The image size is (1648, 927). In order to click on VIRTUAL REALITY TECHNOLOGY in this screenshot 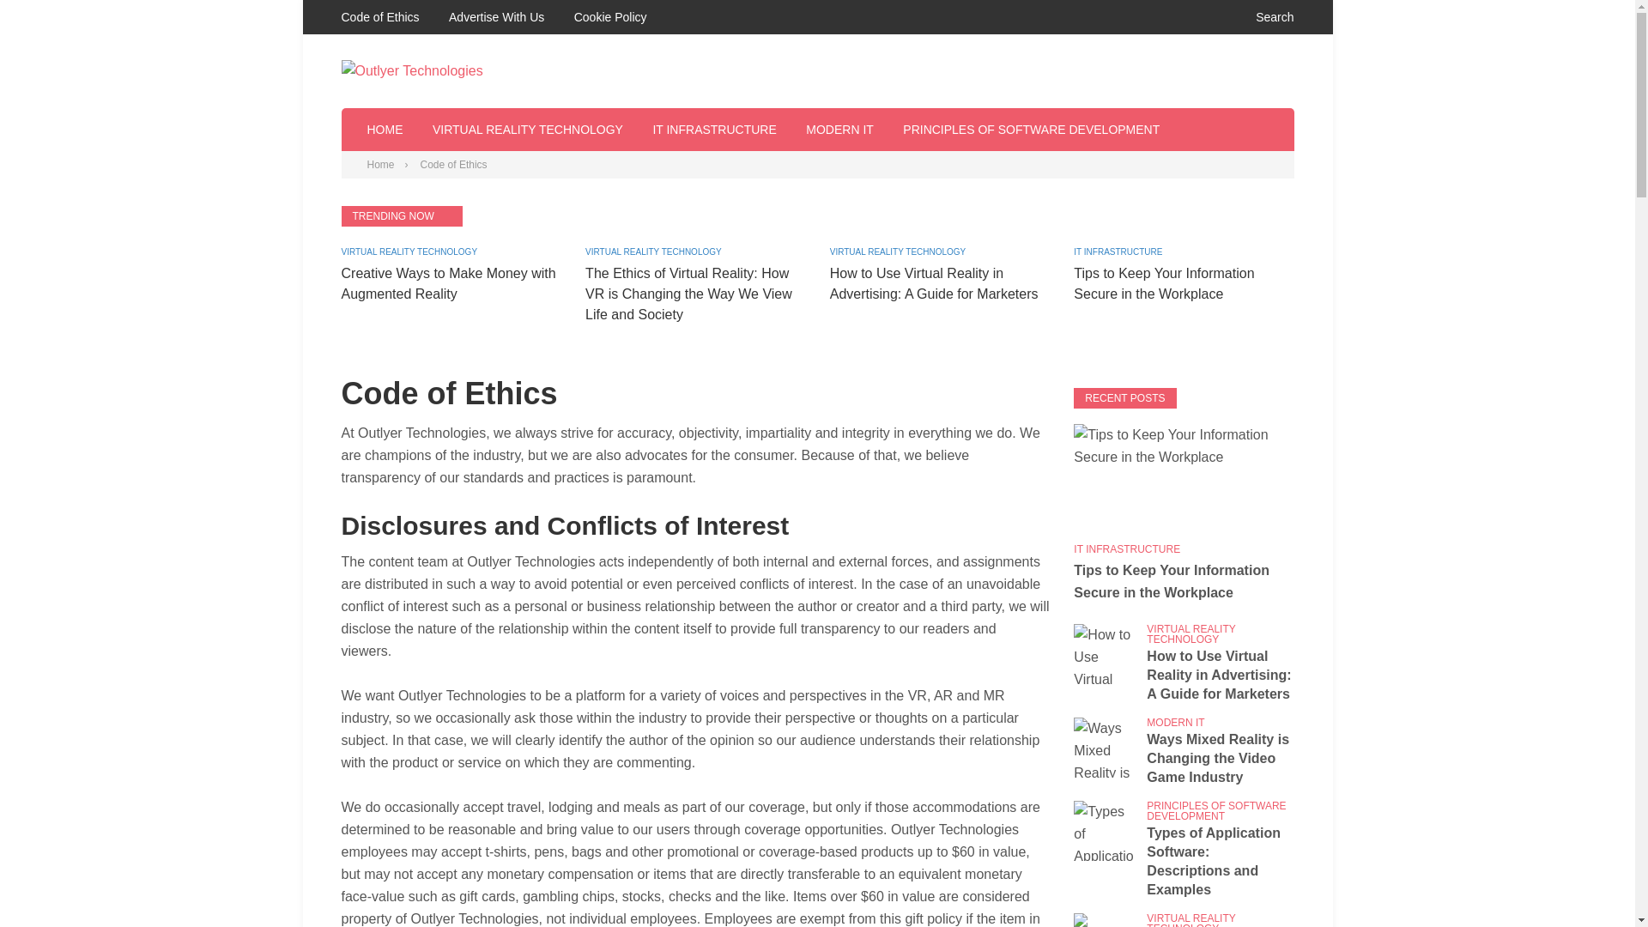, I will do `click(1191, 633)`.